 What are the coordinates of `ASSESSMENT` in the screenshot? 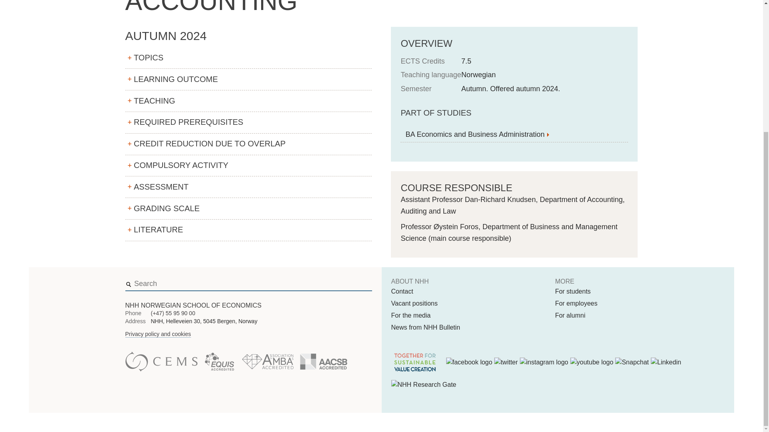 It's located at (248, 187).